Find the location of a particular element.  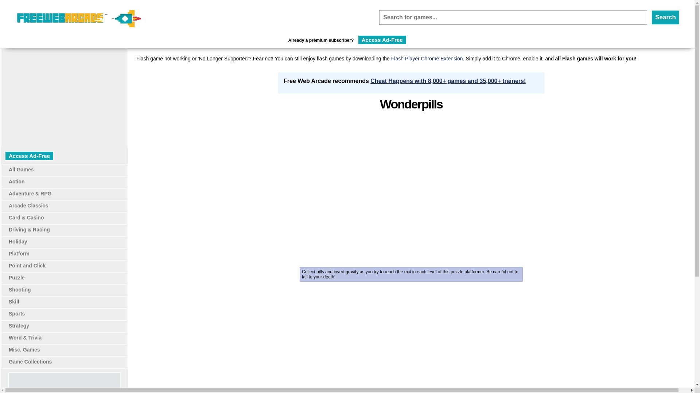

Platform is located at coordinates (19, 254).